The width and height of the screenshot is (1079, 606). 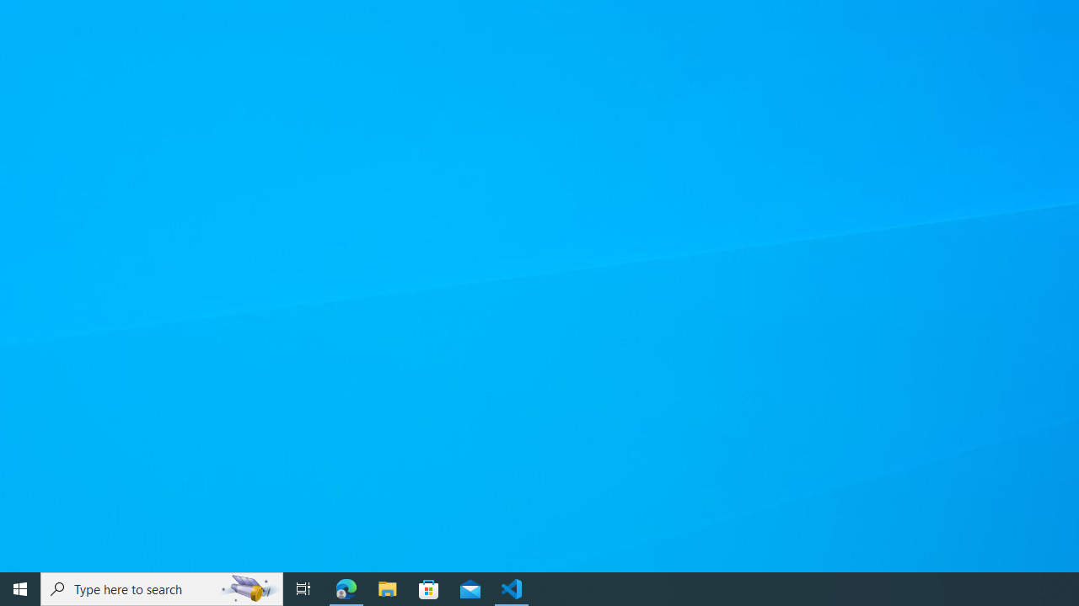 I want to click on Microsoft Store, so click(x=429, y=589).